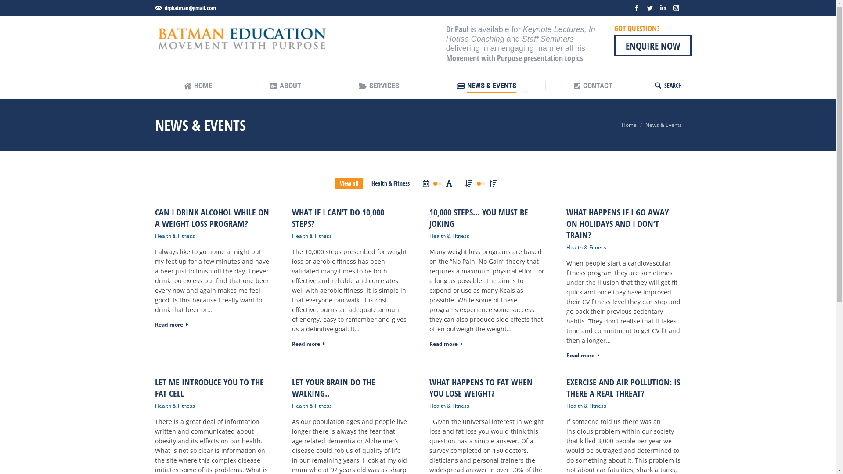 This screenshot has width=843, height=474. Describe the element at coordinates (312, 406) in the screenshot. I see `Health & Fitness` at that location.